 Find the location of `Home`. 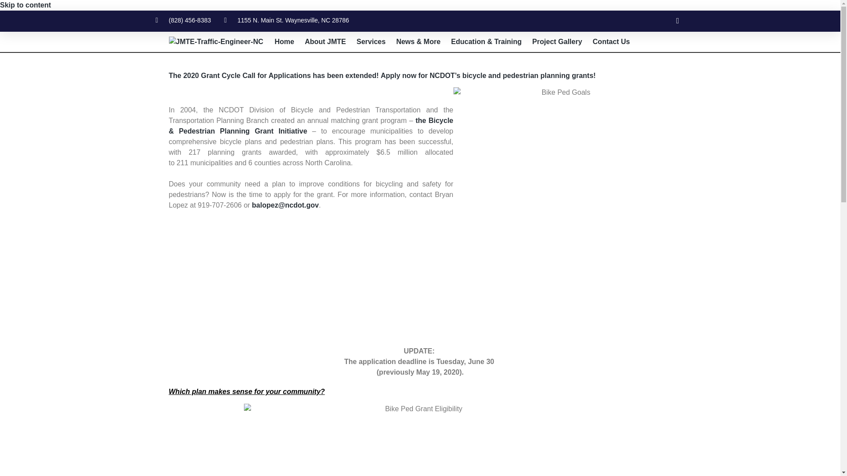

Home is located at coordinates (284, 41).